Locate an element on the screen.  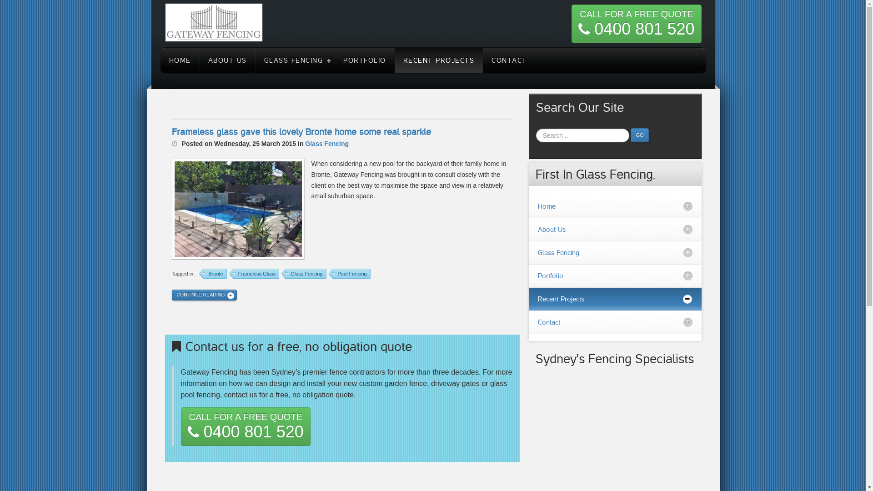
Contact is located at coordinates (615, 322).